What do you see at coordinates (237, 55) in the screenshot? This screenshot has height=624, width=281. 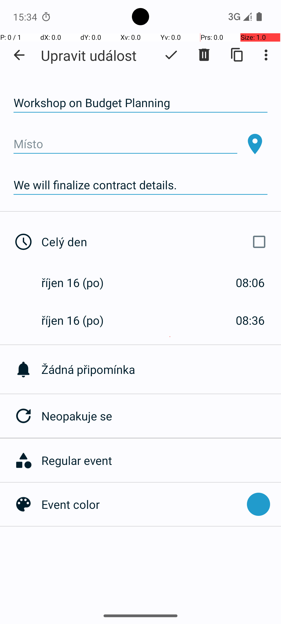 I see `Zkopírovat událost` at bounding box center [237, 55].